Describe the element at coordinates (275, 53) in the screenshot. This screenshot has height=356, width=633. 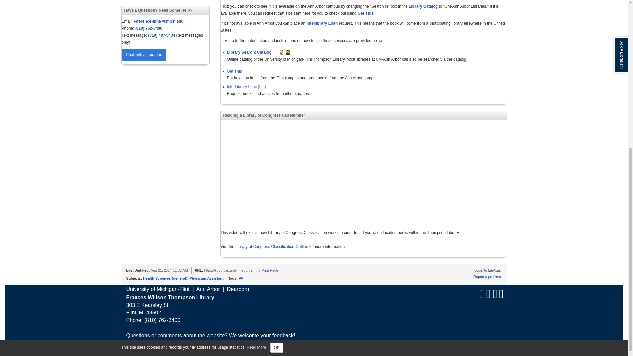
I see `This link opens in a new window` at that location.